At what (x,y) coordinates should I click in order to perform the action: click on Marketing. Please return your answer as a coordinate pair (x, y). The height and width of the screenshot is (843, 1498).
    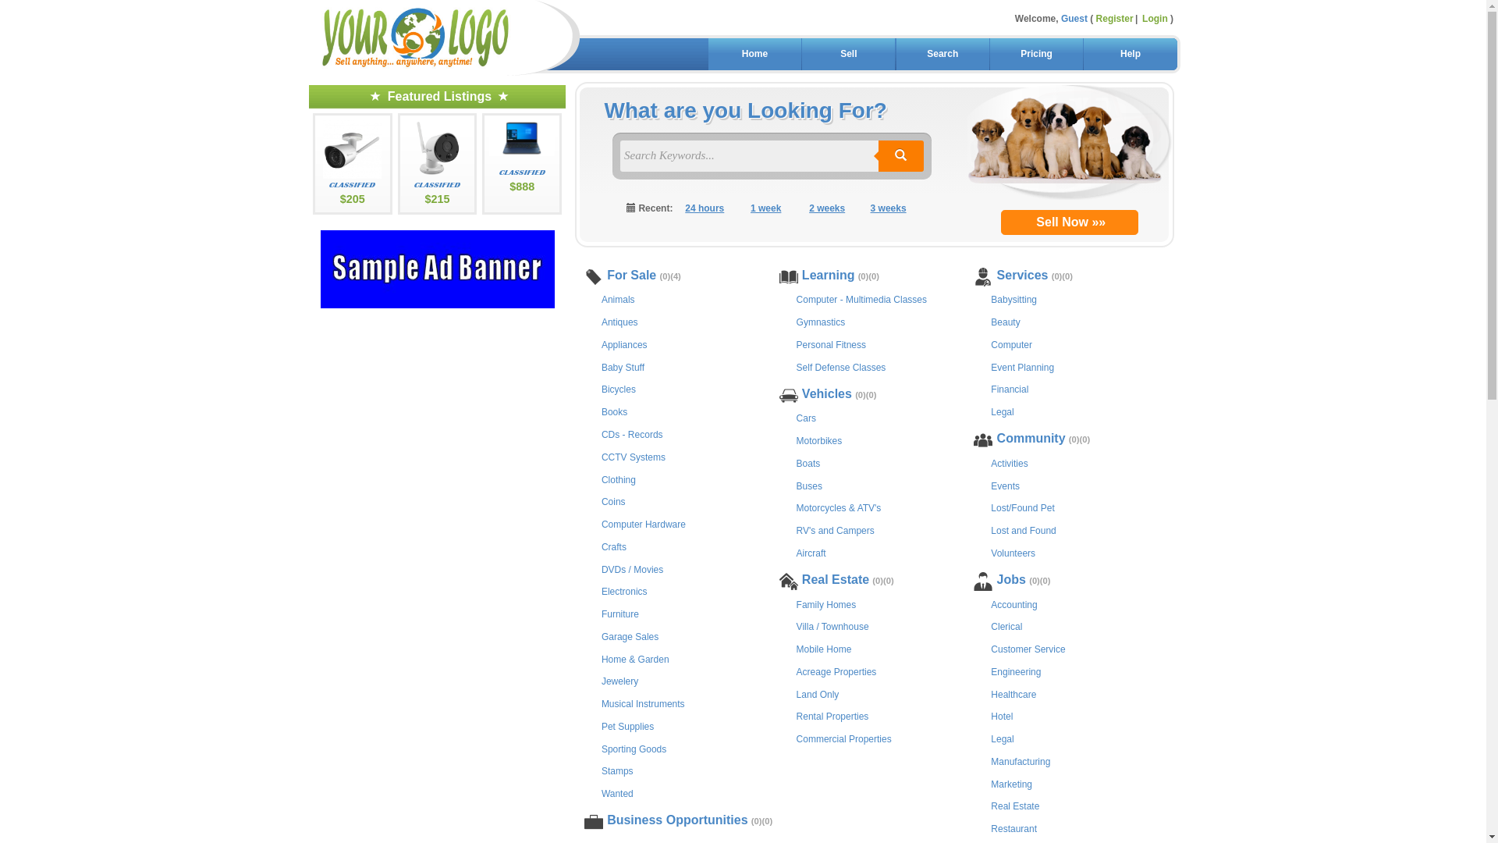
    Looking at the image, I should click on (1011, 784).